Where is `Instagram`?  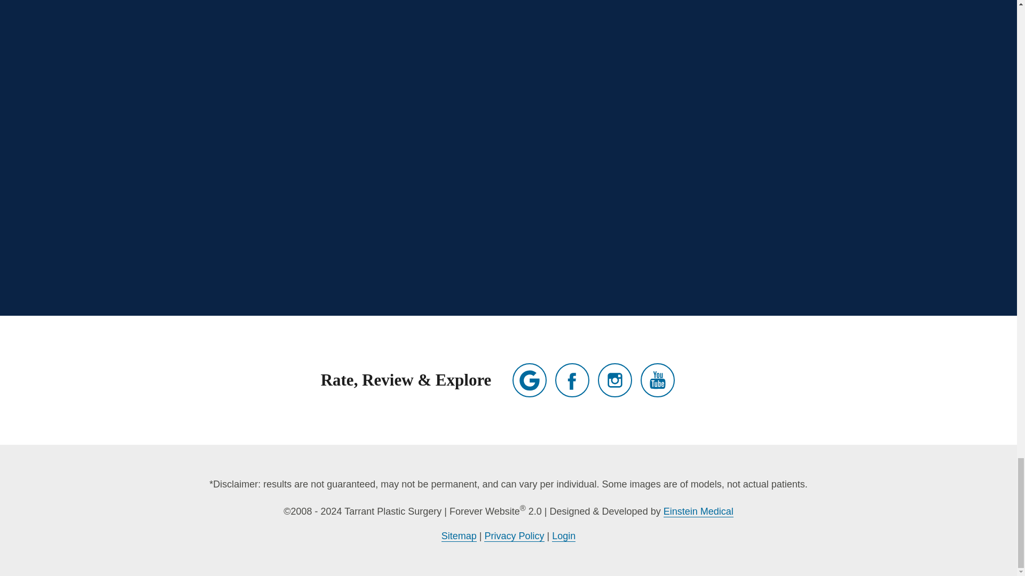 Instagram is located at coordinates (615, 380).